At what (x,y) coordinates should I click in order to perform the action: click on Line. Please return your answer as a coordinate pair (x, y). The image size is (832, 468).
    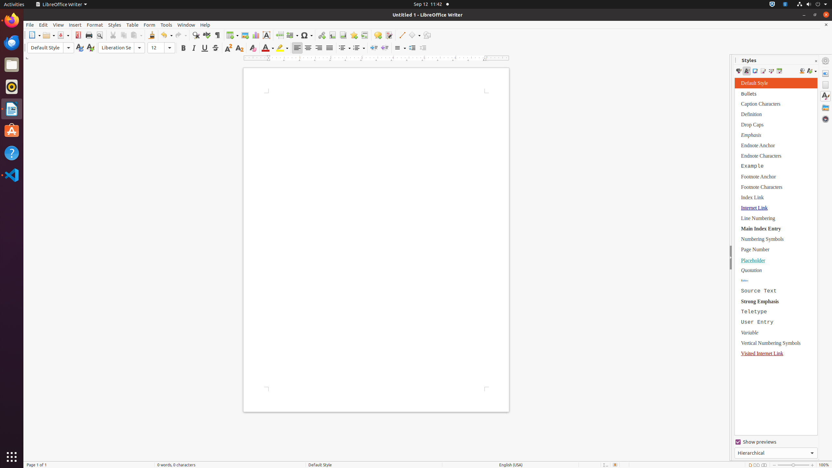
    Looking at the image, I should click on (402, 35).